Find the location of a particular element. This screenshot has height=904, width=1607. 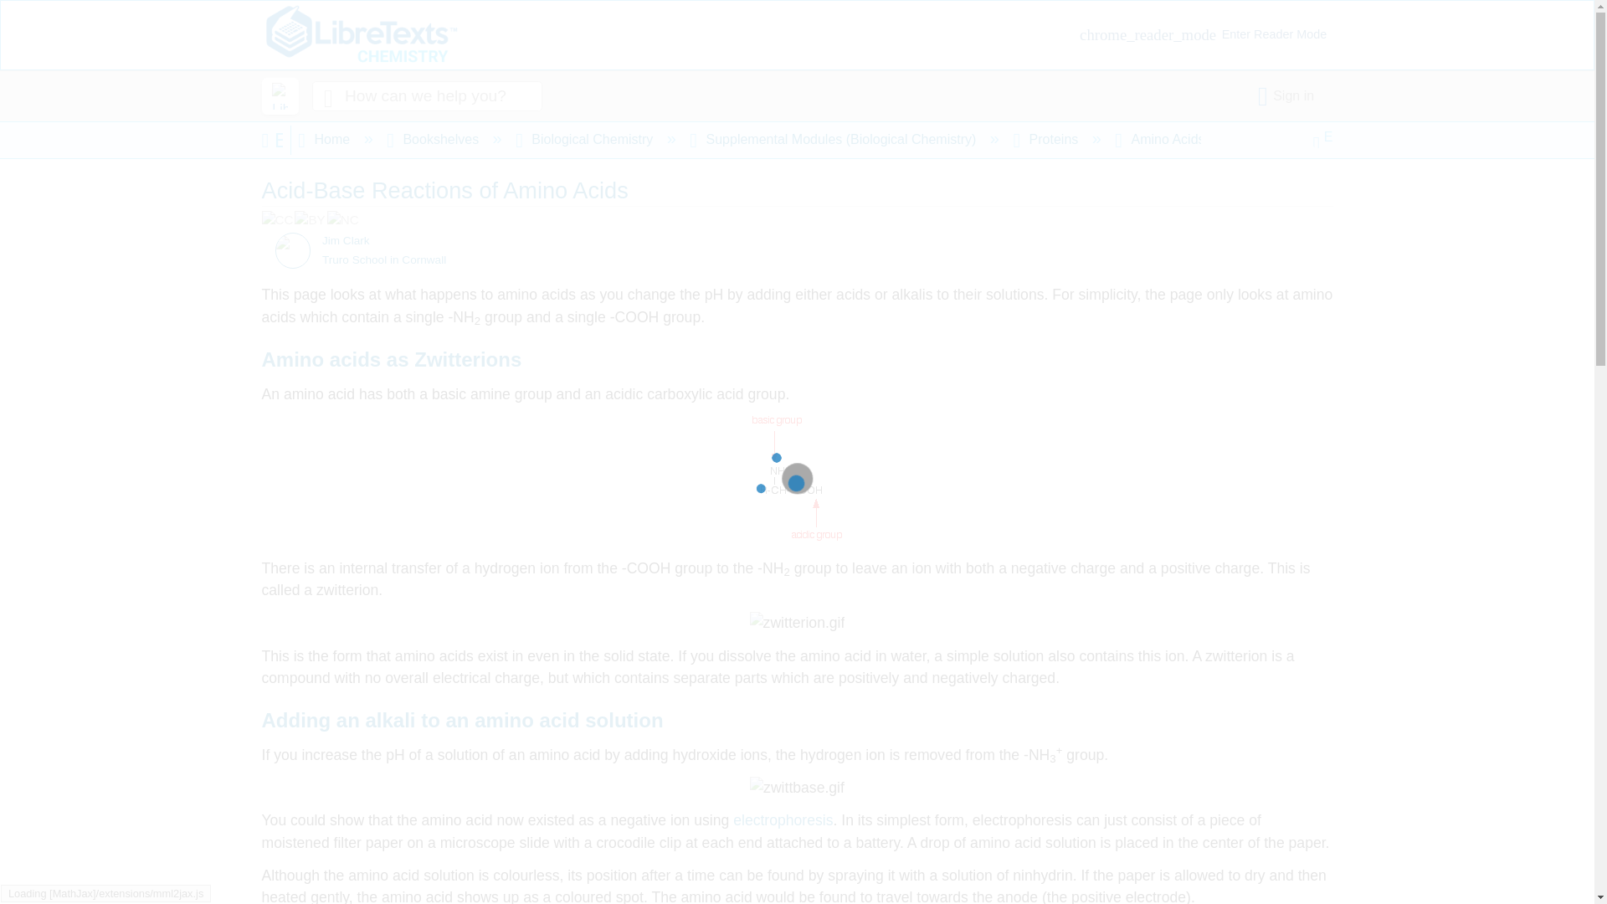

NC is located at coordinates (343, 219).